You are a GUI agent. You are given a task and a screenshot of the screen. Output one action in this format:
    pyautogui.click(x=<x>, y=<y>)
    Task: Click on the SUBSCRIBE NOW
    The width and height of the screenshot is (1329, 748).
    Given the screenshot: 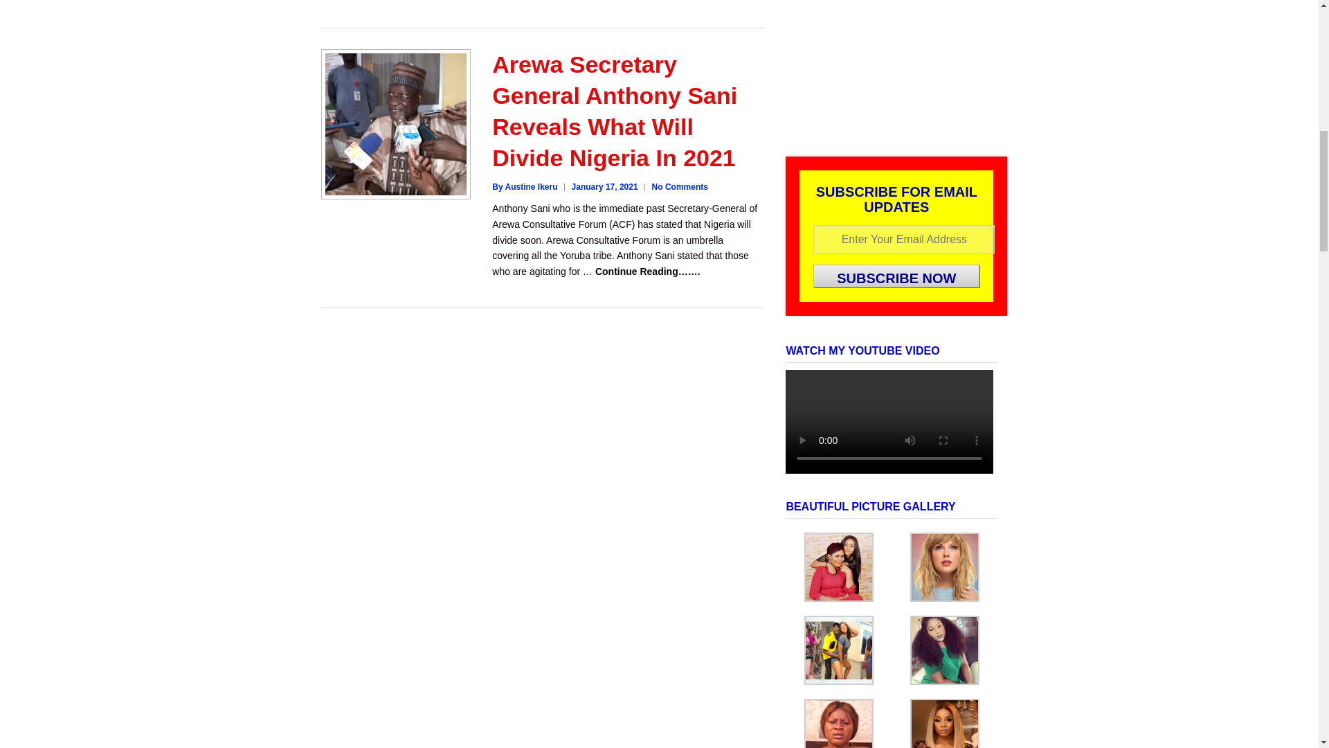 What is the action you would take?
    pyautogui.click(x=896, y=276)
    